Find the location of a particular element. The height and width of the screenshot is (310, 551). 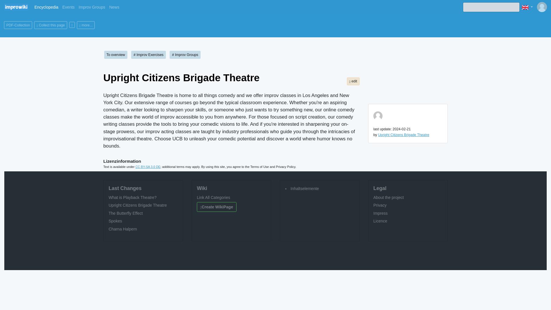

The Butterfly Effect is located at coordinates (126, 213).